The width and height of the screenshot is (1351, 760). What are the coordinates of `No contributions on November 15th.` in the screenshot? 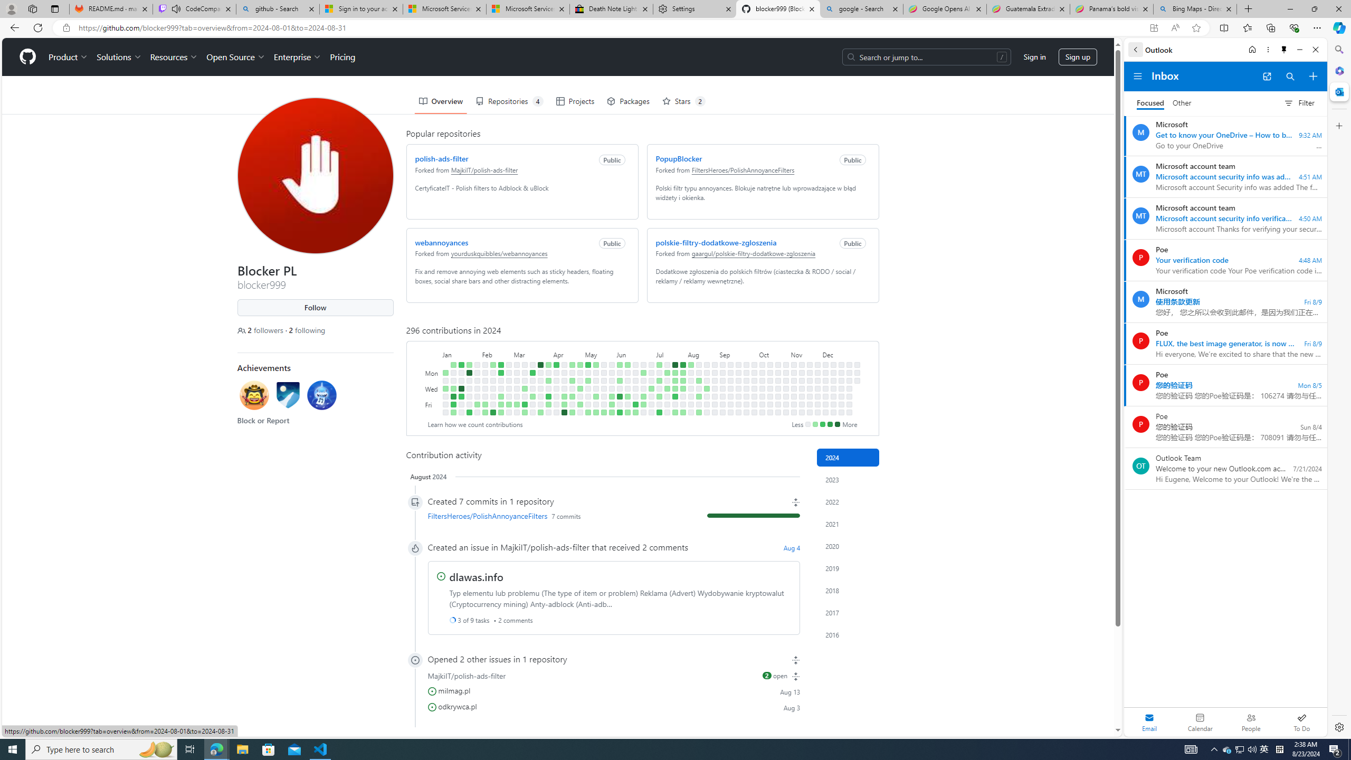 It's located at (801, 404).